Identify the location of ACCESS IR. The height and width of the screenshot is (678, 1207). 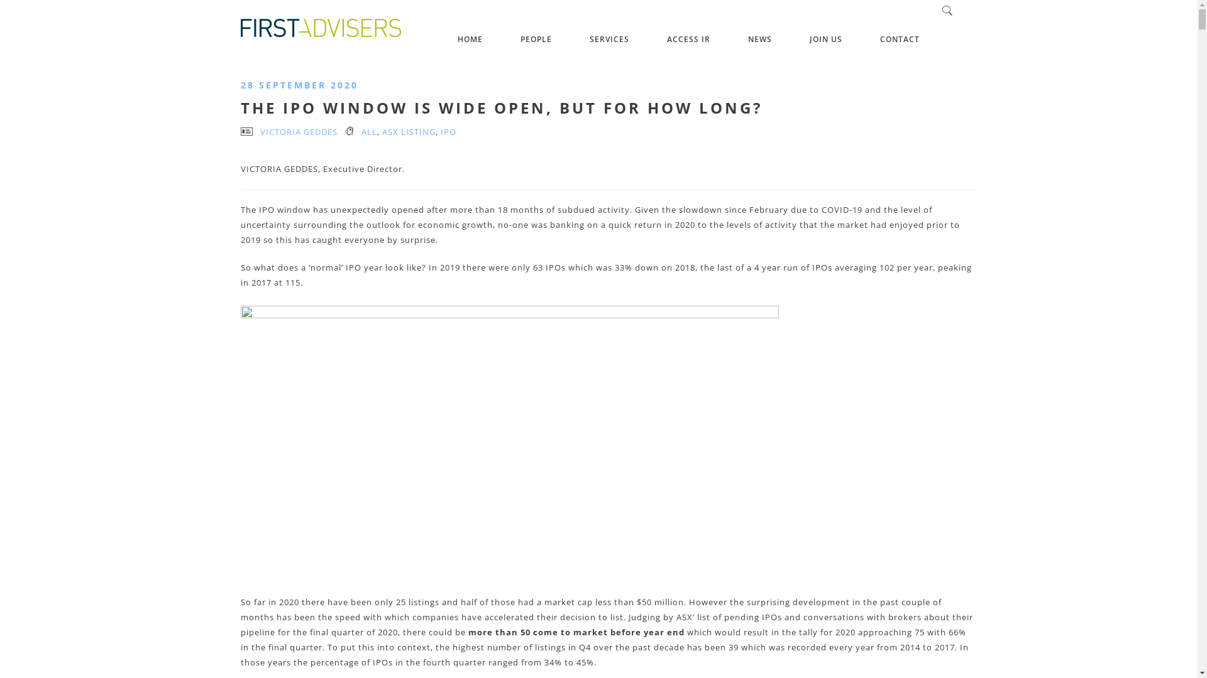
(688, 40).